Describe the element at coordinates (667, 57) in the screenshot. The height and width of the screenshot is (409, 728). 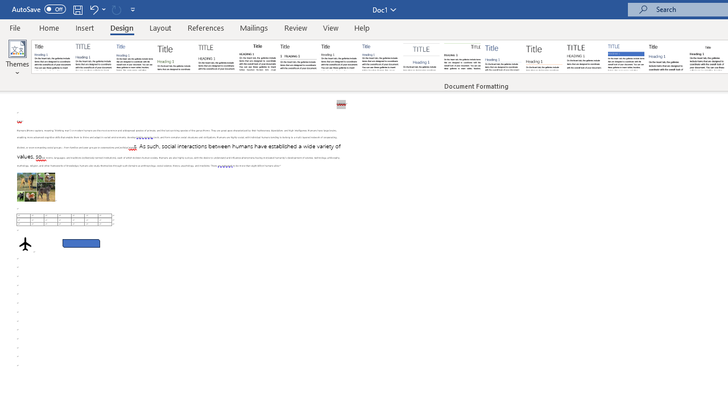
I see `Word` at that location.